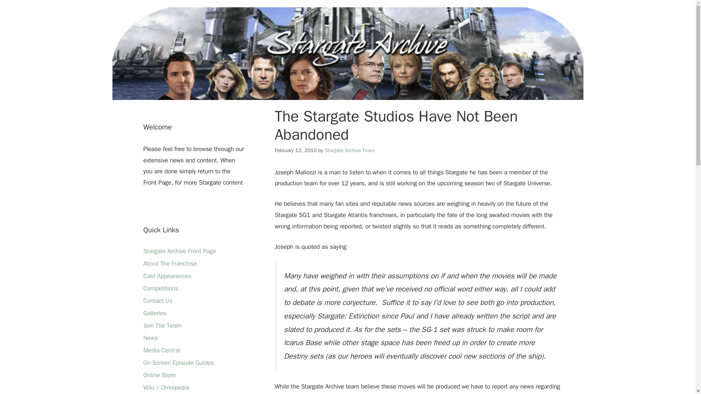 This screenshot has width=701, height=394. I want to click on Stargate Archive Front Page, so click(179, 251).